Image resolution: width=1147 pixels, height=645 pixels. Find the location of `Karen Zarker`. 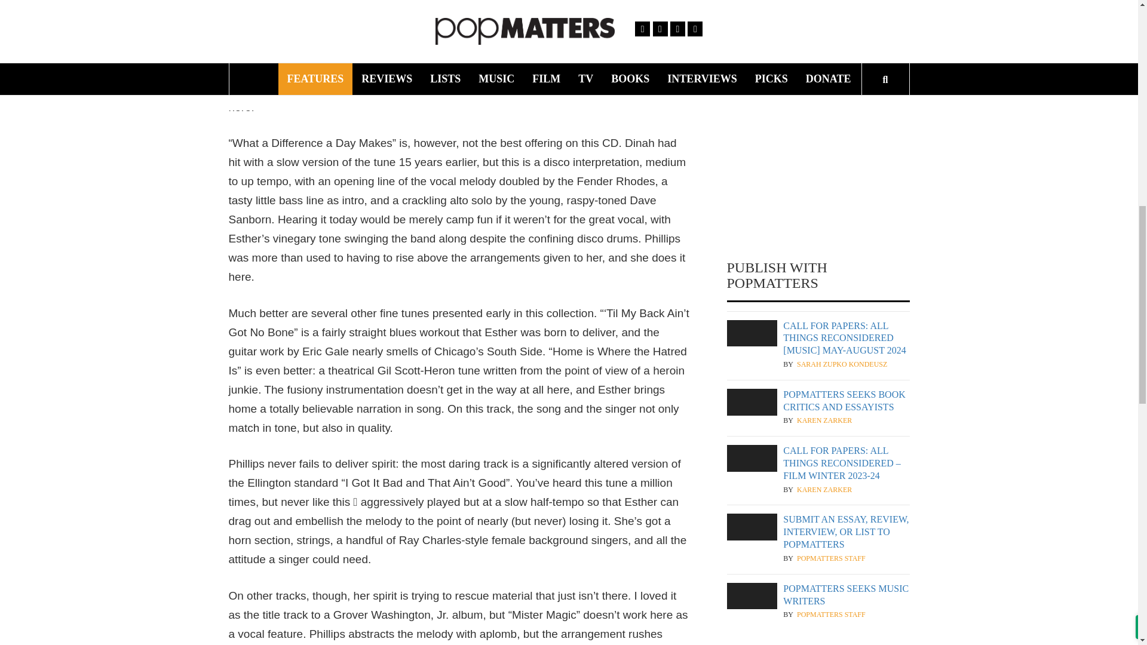

Karen Zarker is located at coordinates (824, 420).